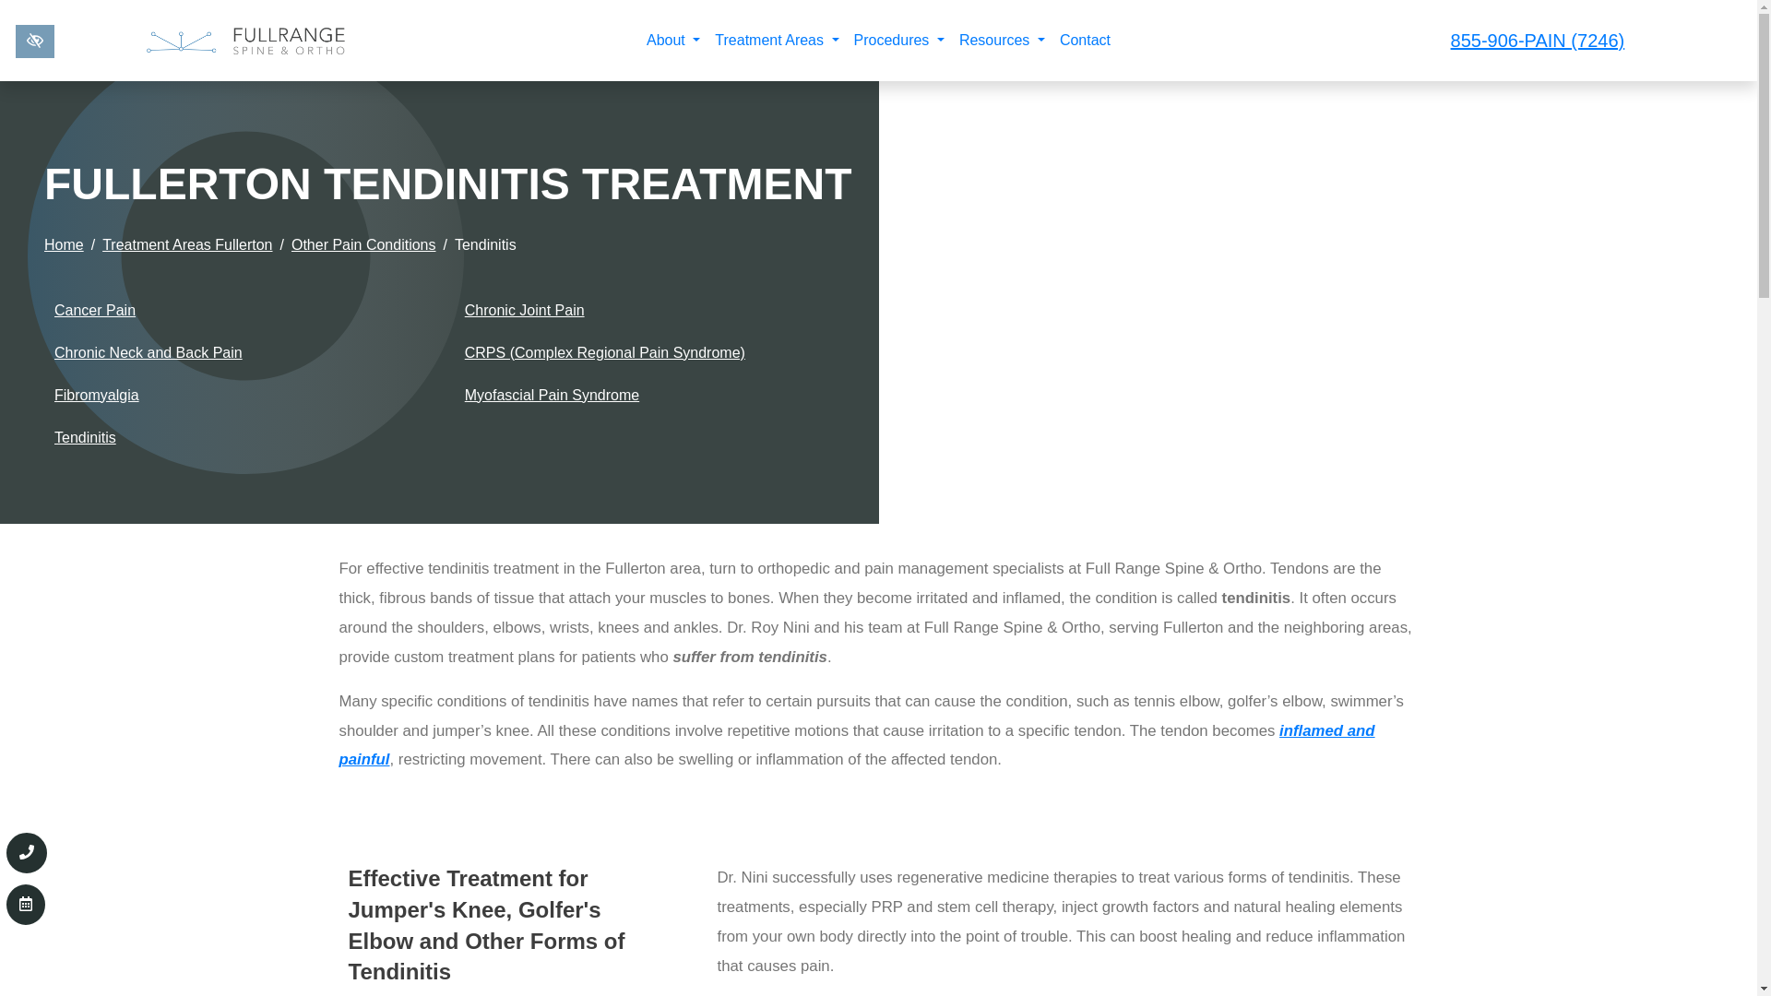  Describe the element at coordinates (11, 6) in the screenshot. I see `Skip to main content` at that location.